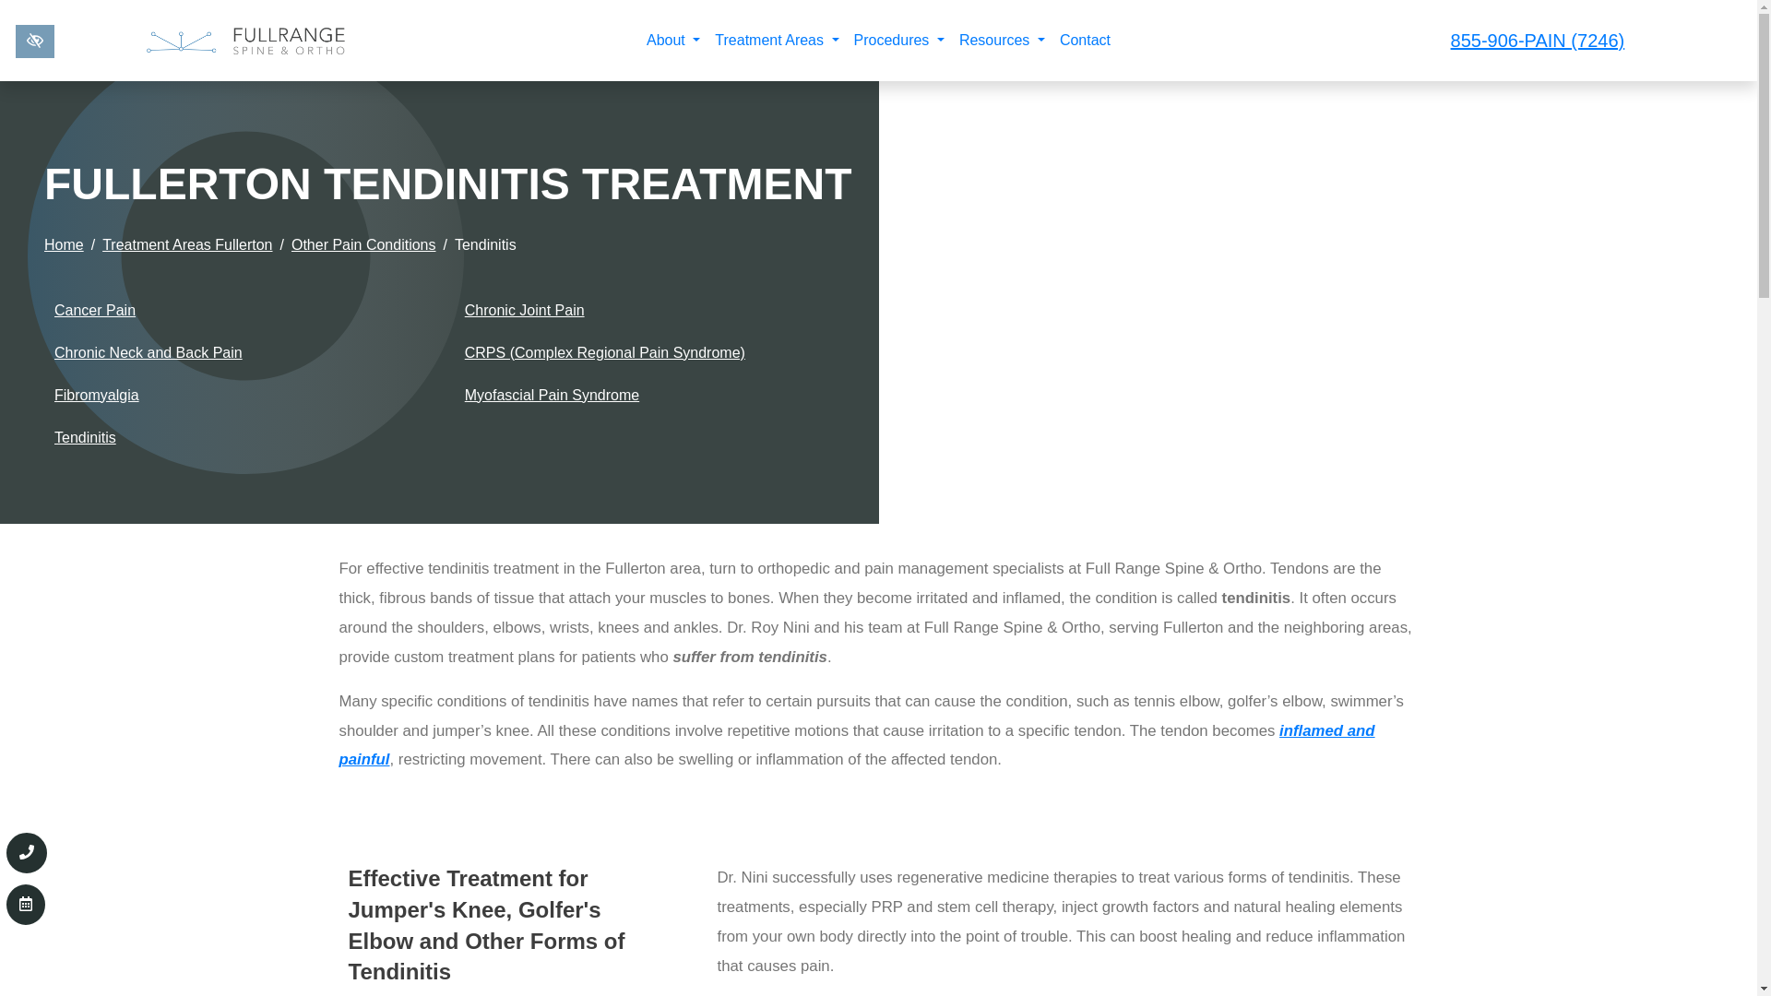  Describe the element at coordinates (11, 6) in the screenshot. I see `Skip to main content` at that location.